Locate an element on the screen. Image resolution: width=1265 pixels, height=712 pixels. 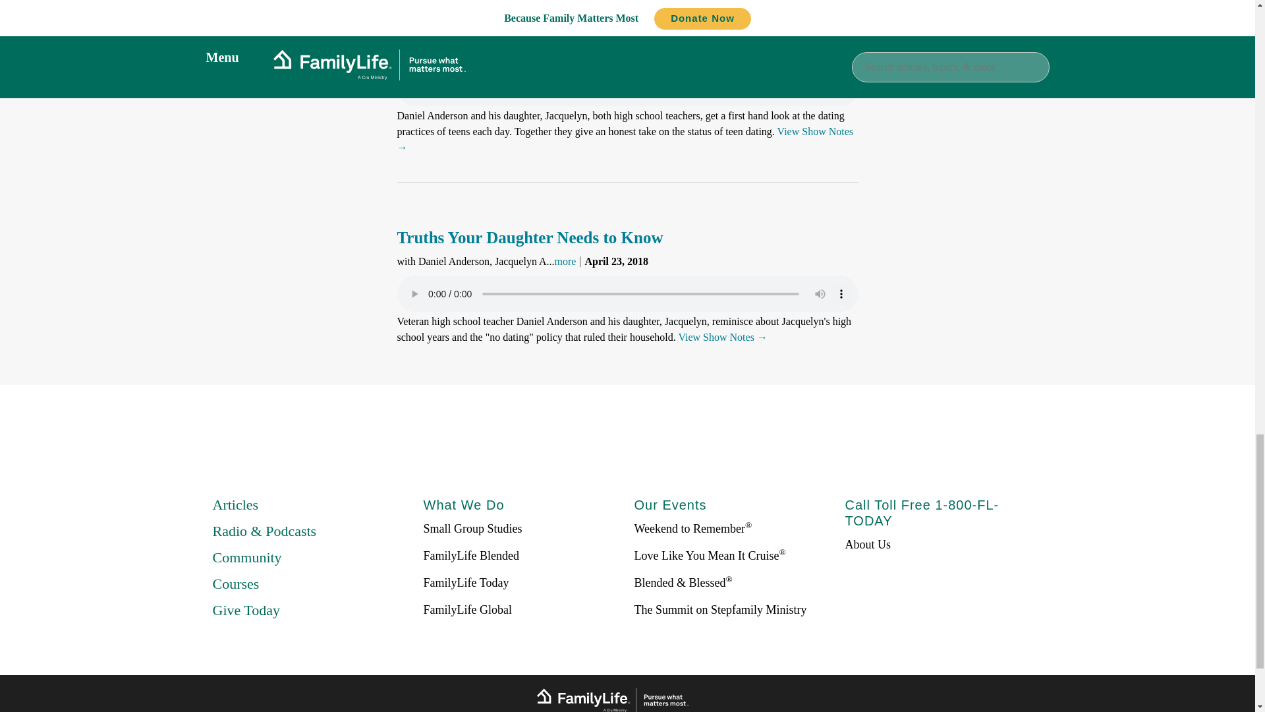
Courses is located at coordinates (236, 583).